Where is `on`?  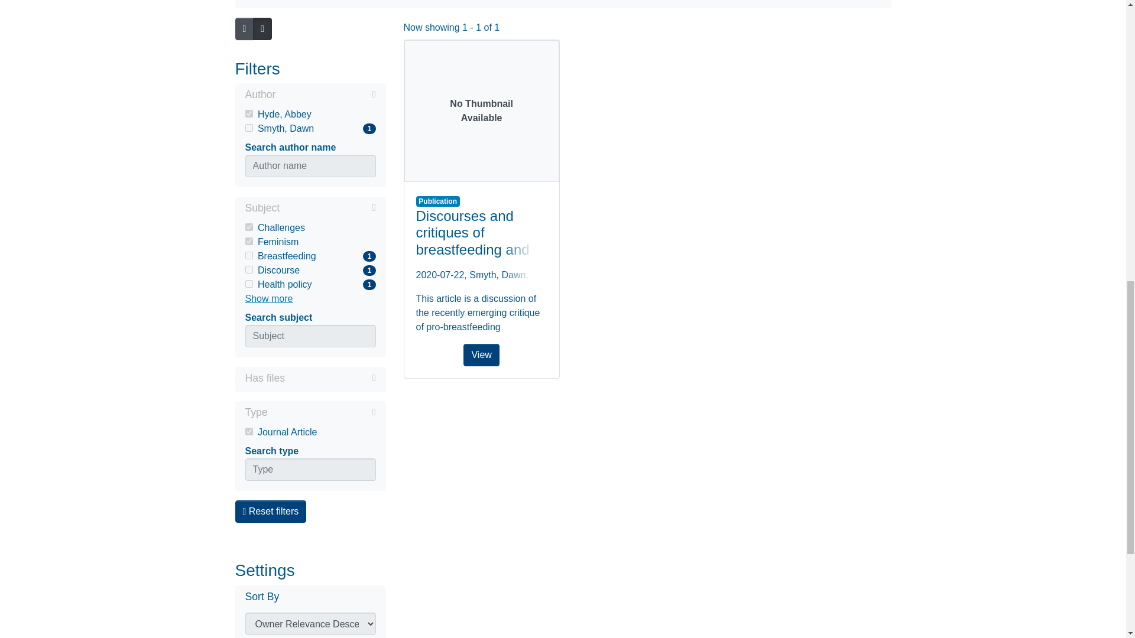
on is located at coordinates (481, 111).